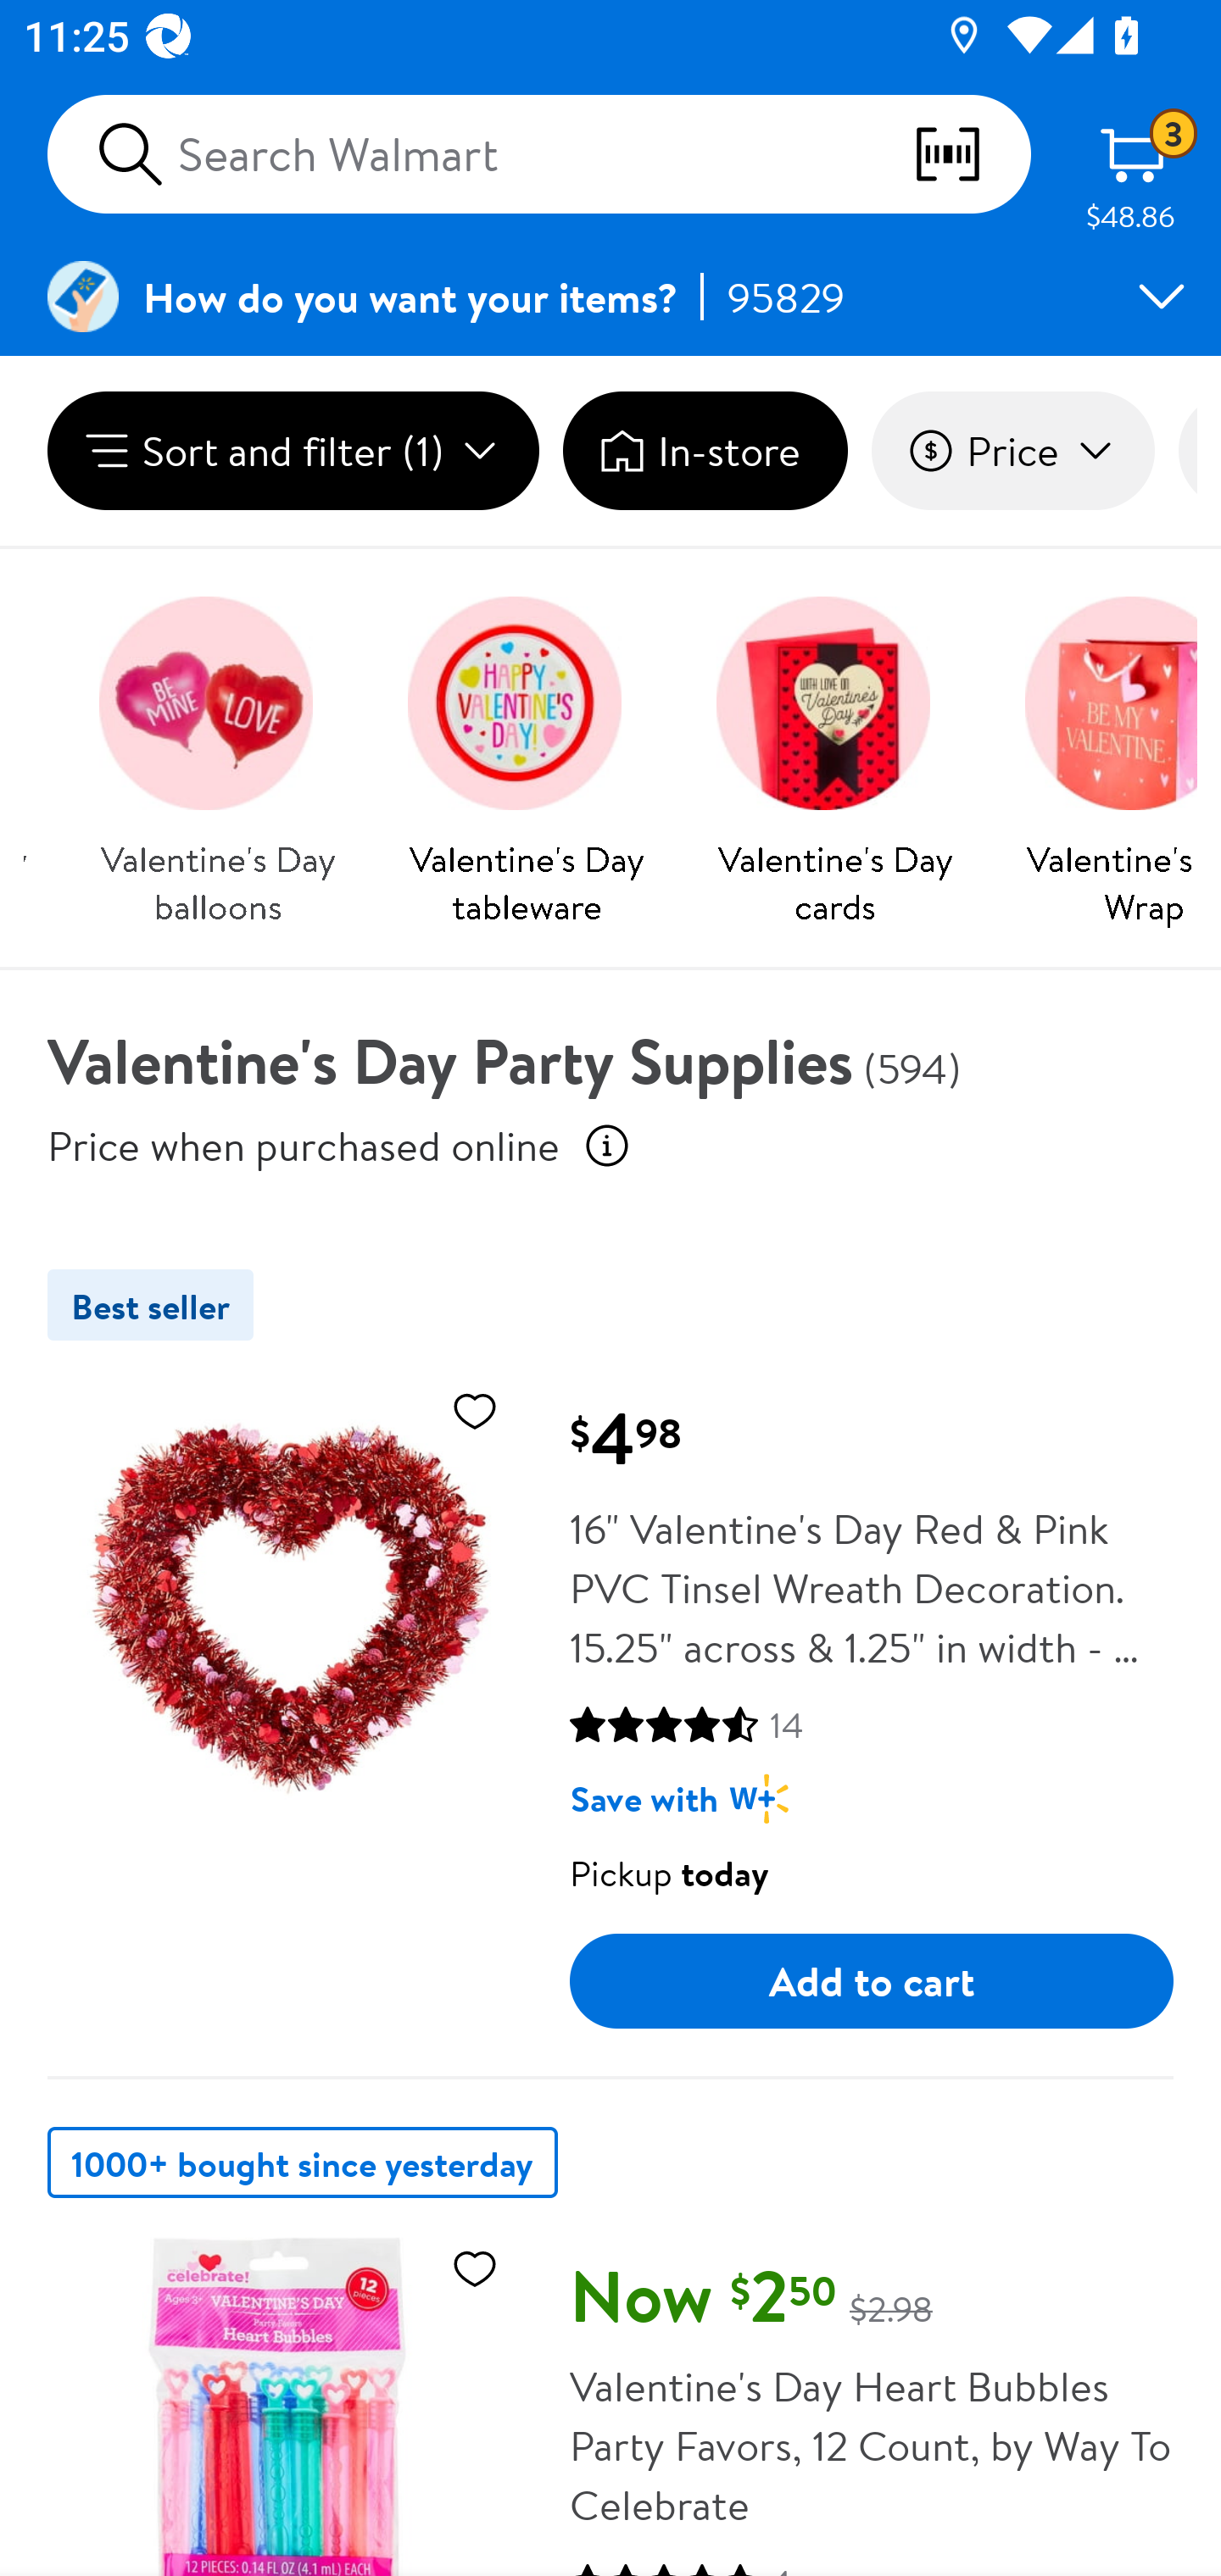  I want to click on scan barcodes qr codes and more, so click(971, 154).